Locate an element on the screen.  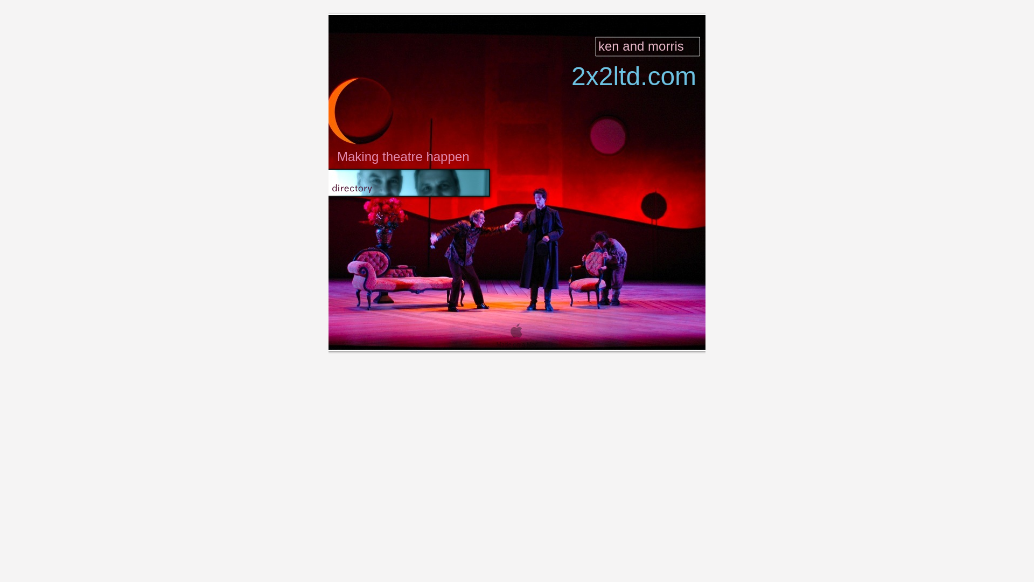
2x2 is located at coordinates (341, 18).